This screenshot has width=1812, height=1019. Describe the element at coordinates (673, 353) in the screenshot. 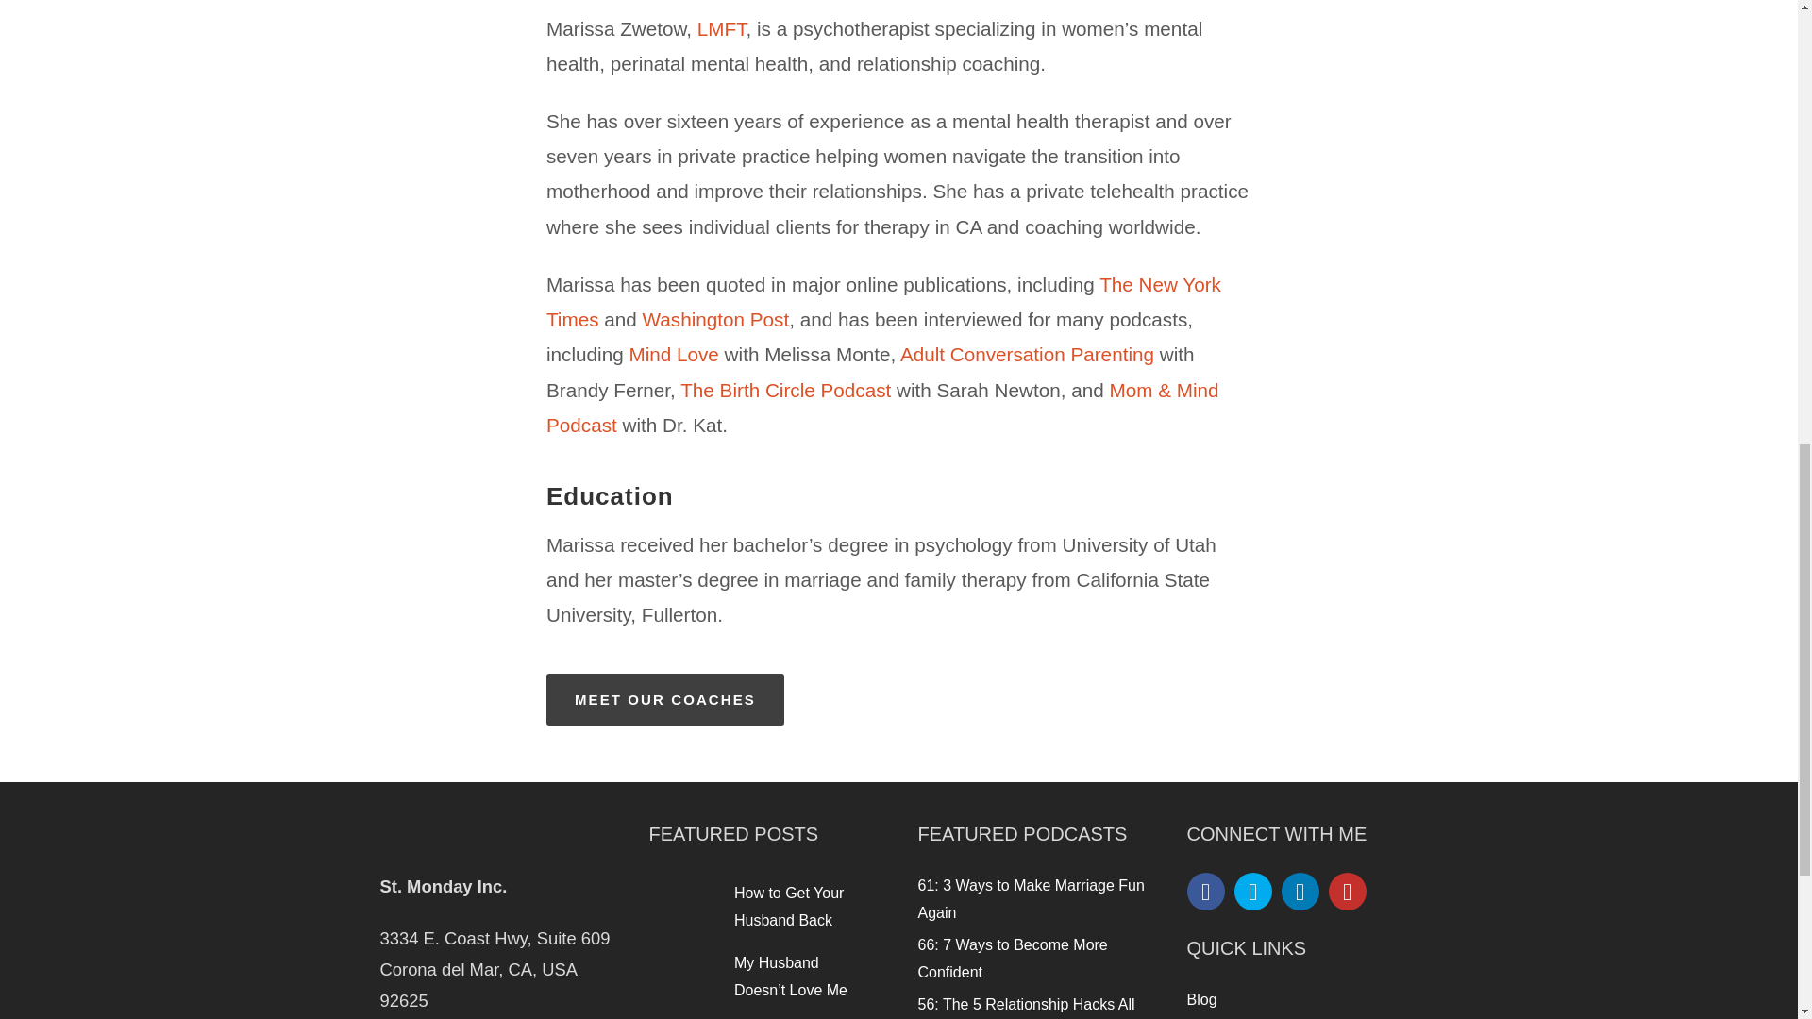

I see `Mind Love` at that location.